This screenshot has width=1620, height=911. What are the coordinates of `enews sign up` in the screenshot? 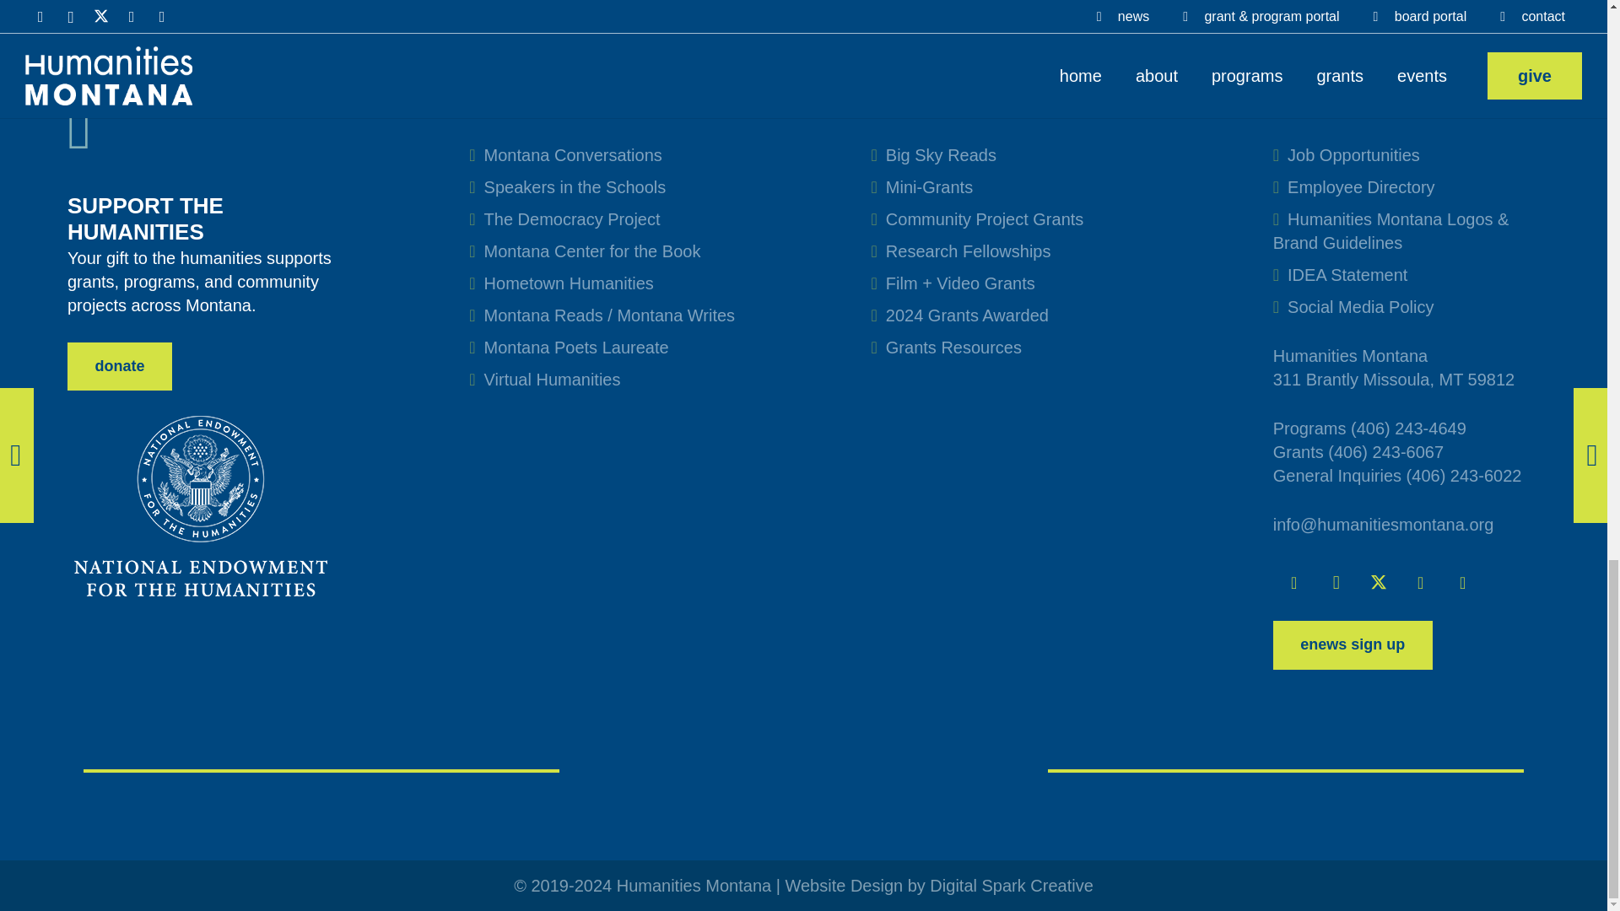 It's located at (1353, 644).